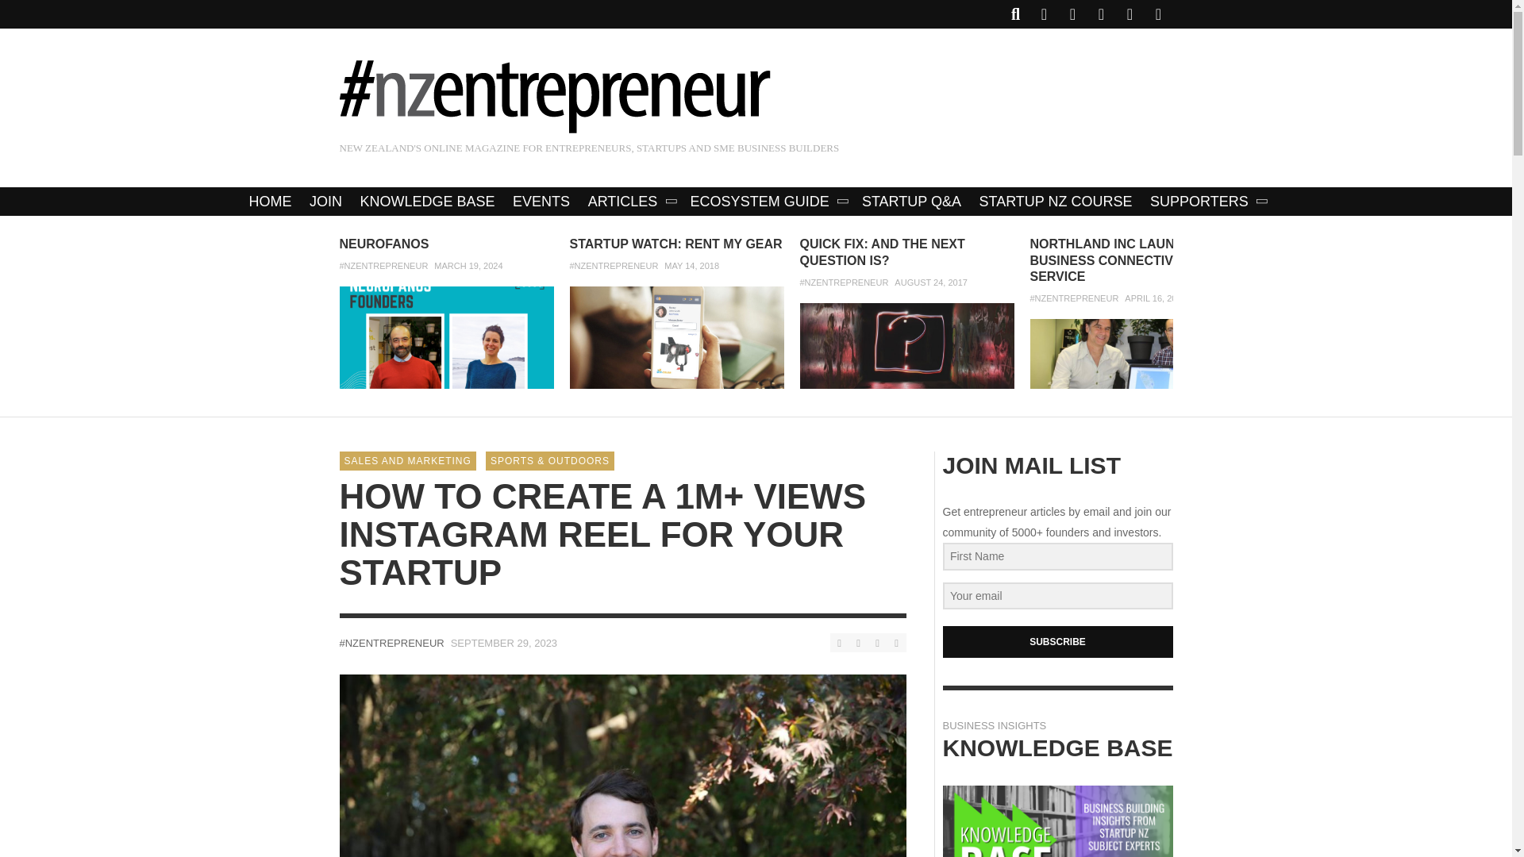 The width and height of the screenshot is (1524, 857). Describe the element at coordinates (541, 202) in the screenshot. I see `EVENTS` at that location.